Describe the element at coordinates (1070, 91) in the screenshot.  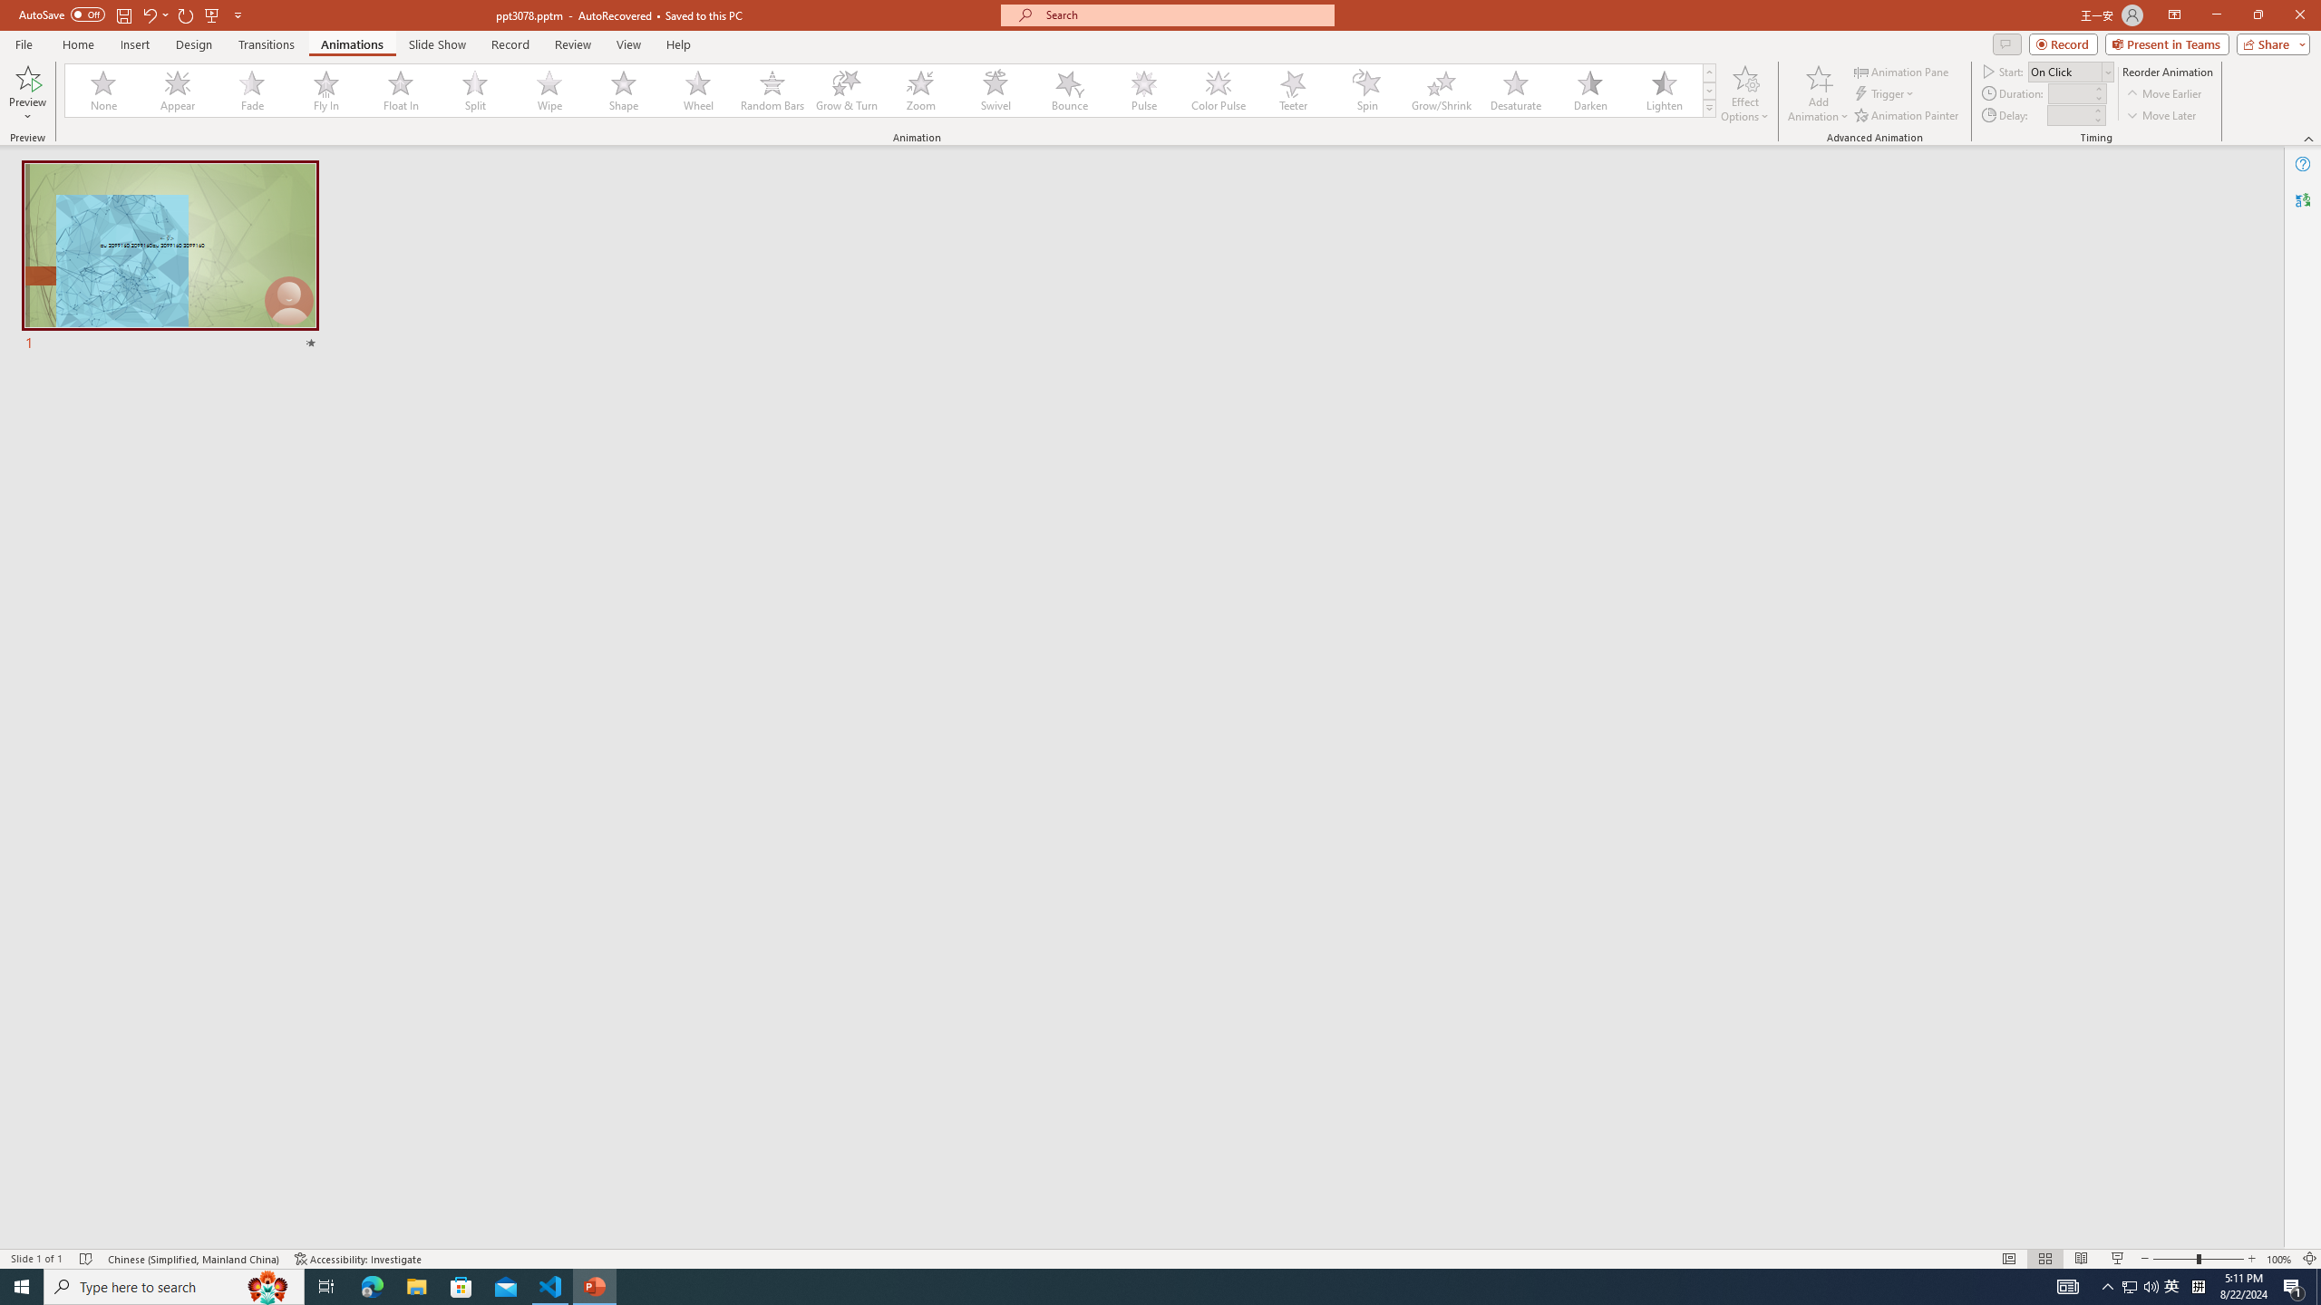
I see `Bounce` at that location.